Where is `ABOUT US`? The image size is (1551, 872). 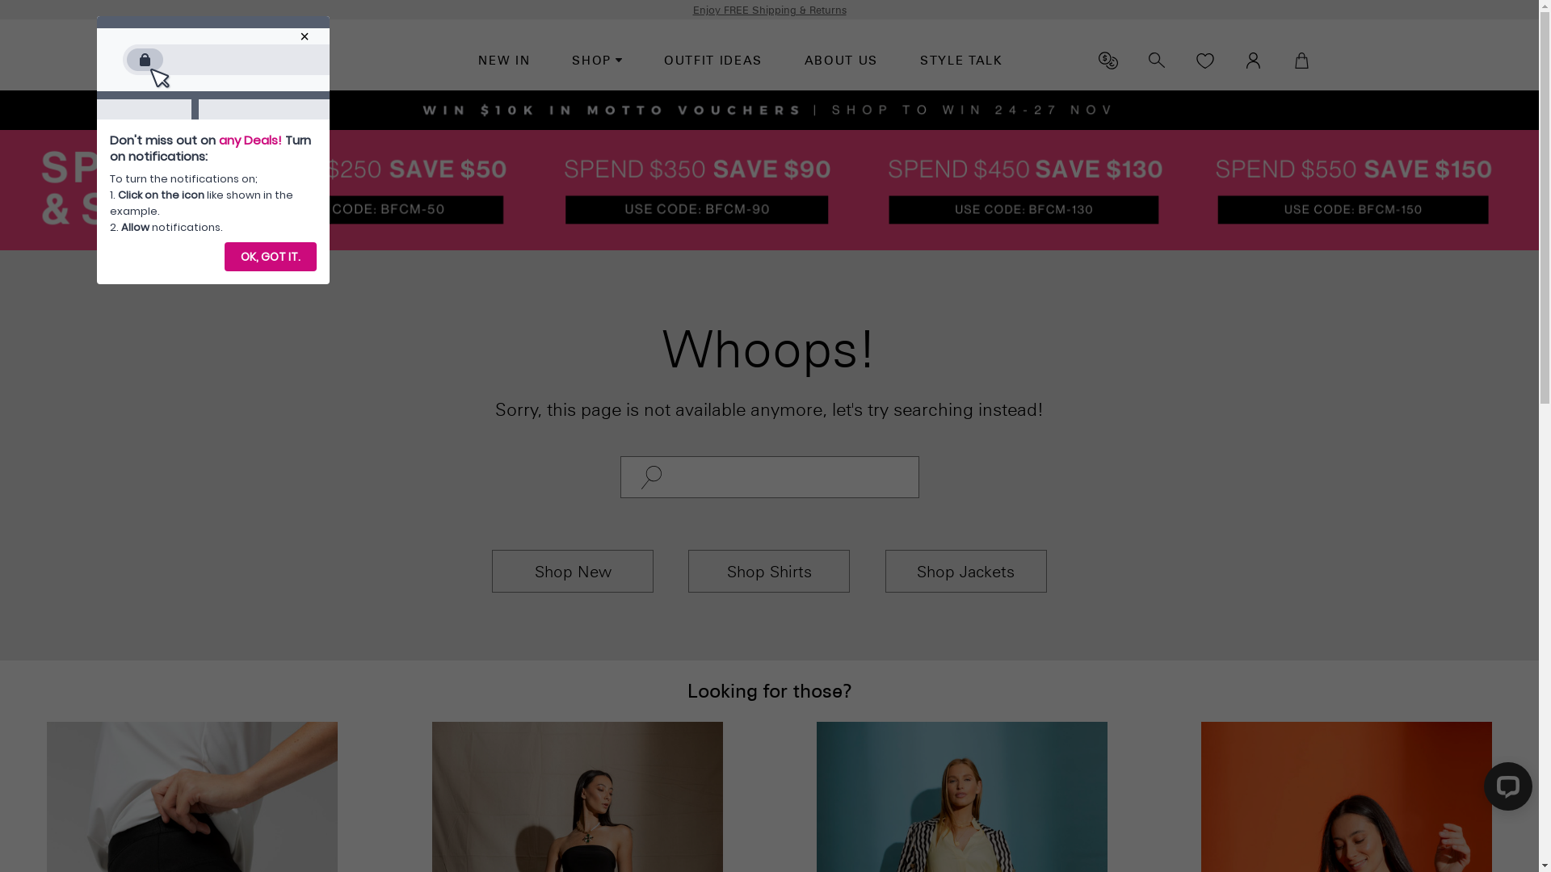 ABOUT US is located at coordinates (841, 61).